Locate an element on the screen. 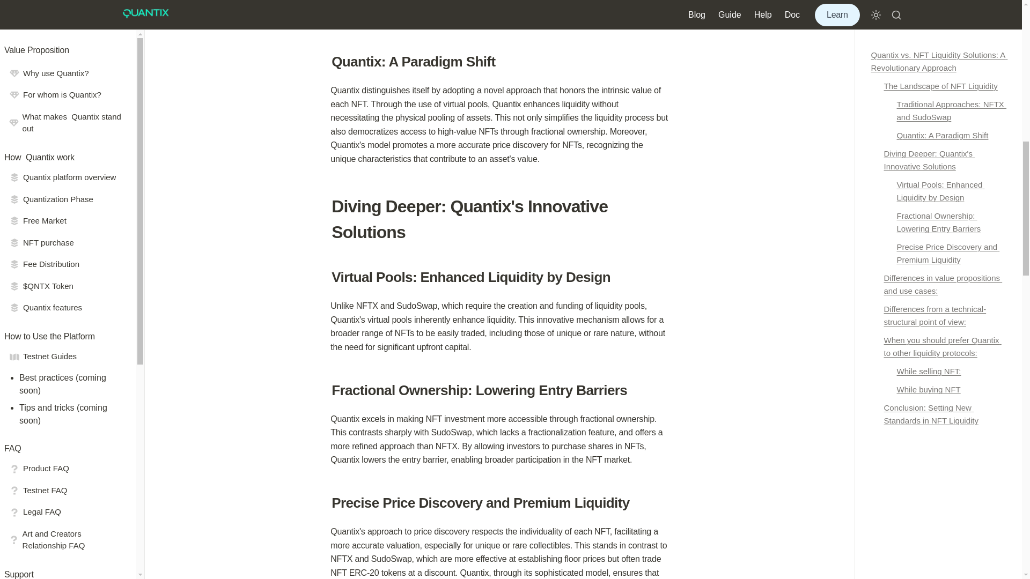 This screenshot has height=579, width=1030. Help Center is located at coordinates (65, 174).